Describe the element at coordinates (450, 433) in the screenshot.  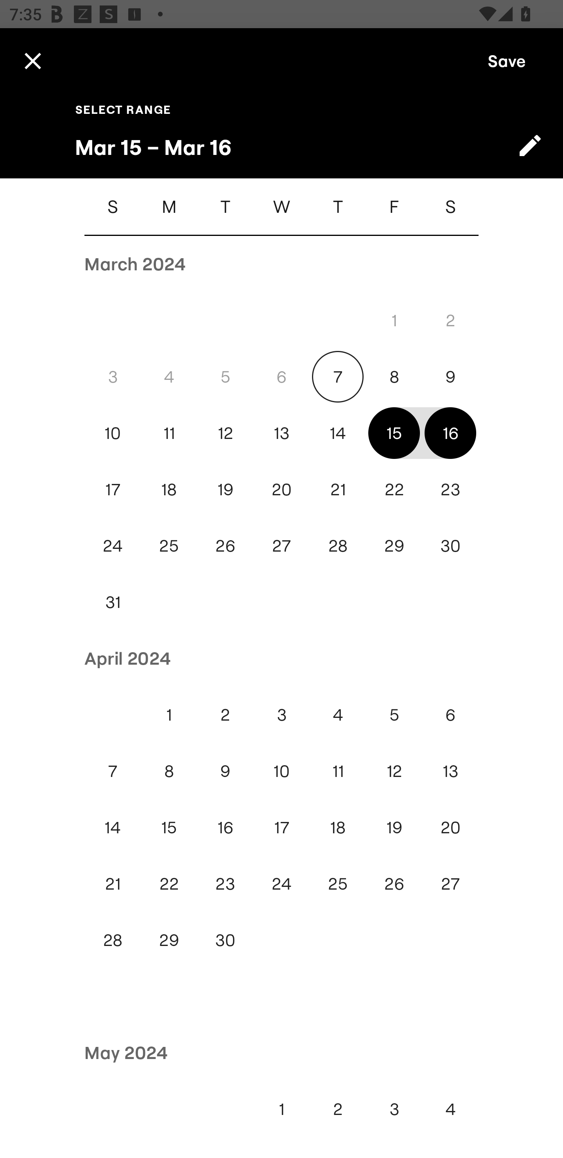
I see `16 Sat, Mar 16` at that location.